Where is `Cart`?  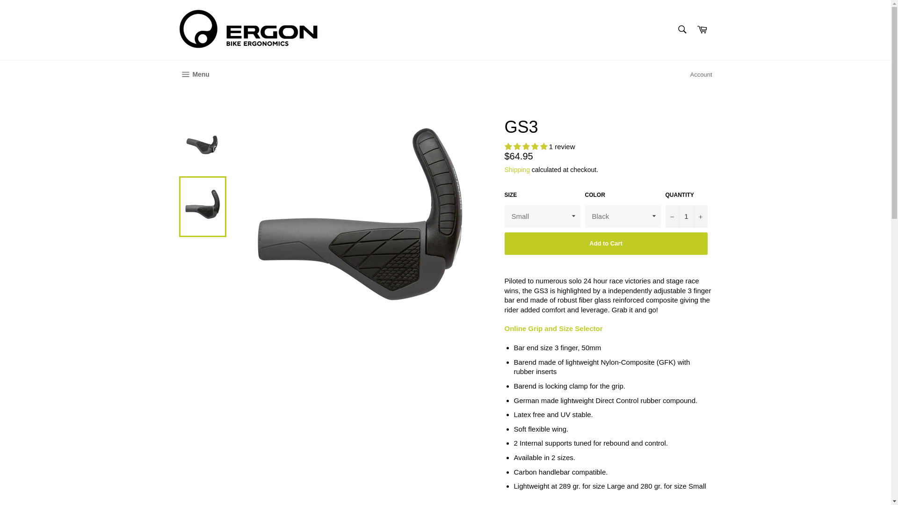
Cart is located at coordinates (702, 30).